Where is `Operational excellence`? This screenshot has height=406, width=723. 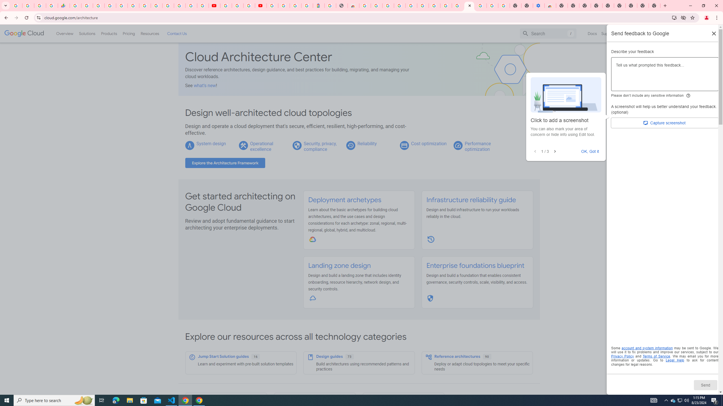 Operational excellence is located at coordinates (262, 146).